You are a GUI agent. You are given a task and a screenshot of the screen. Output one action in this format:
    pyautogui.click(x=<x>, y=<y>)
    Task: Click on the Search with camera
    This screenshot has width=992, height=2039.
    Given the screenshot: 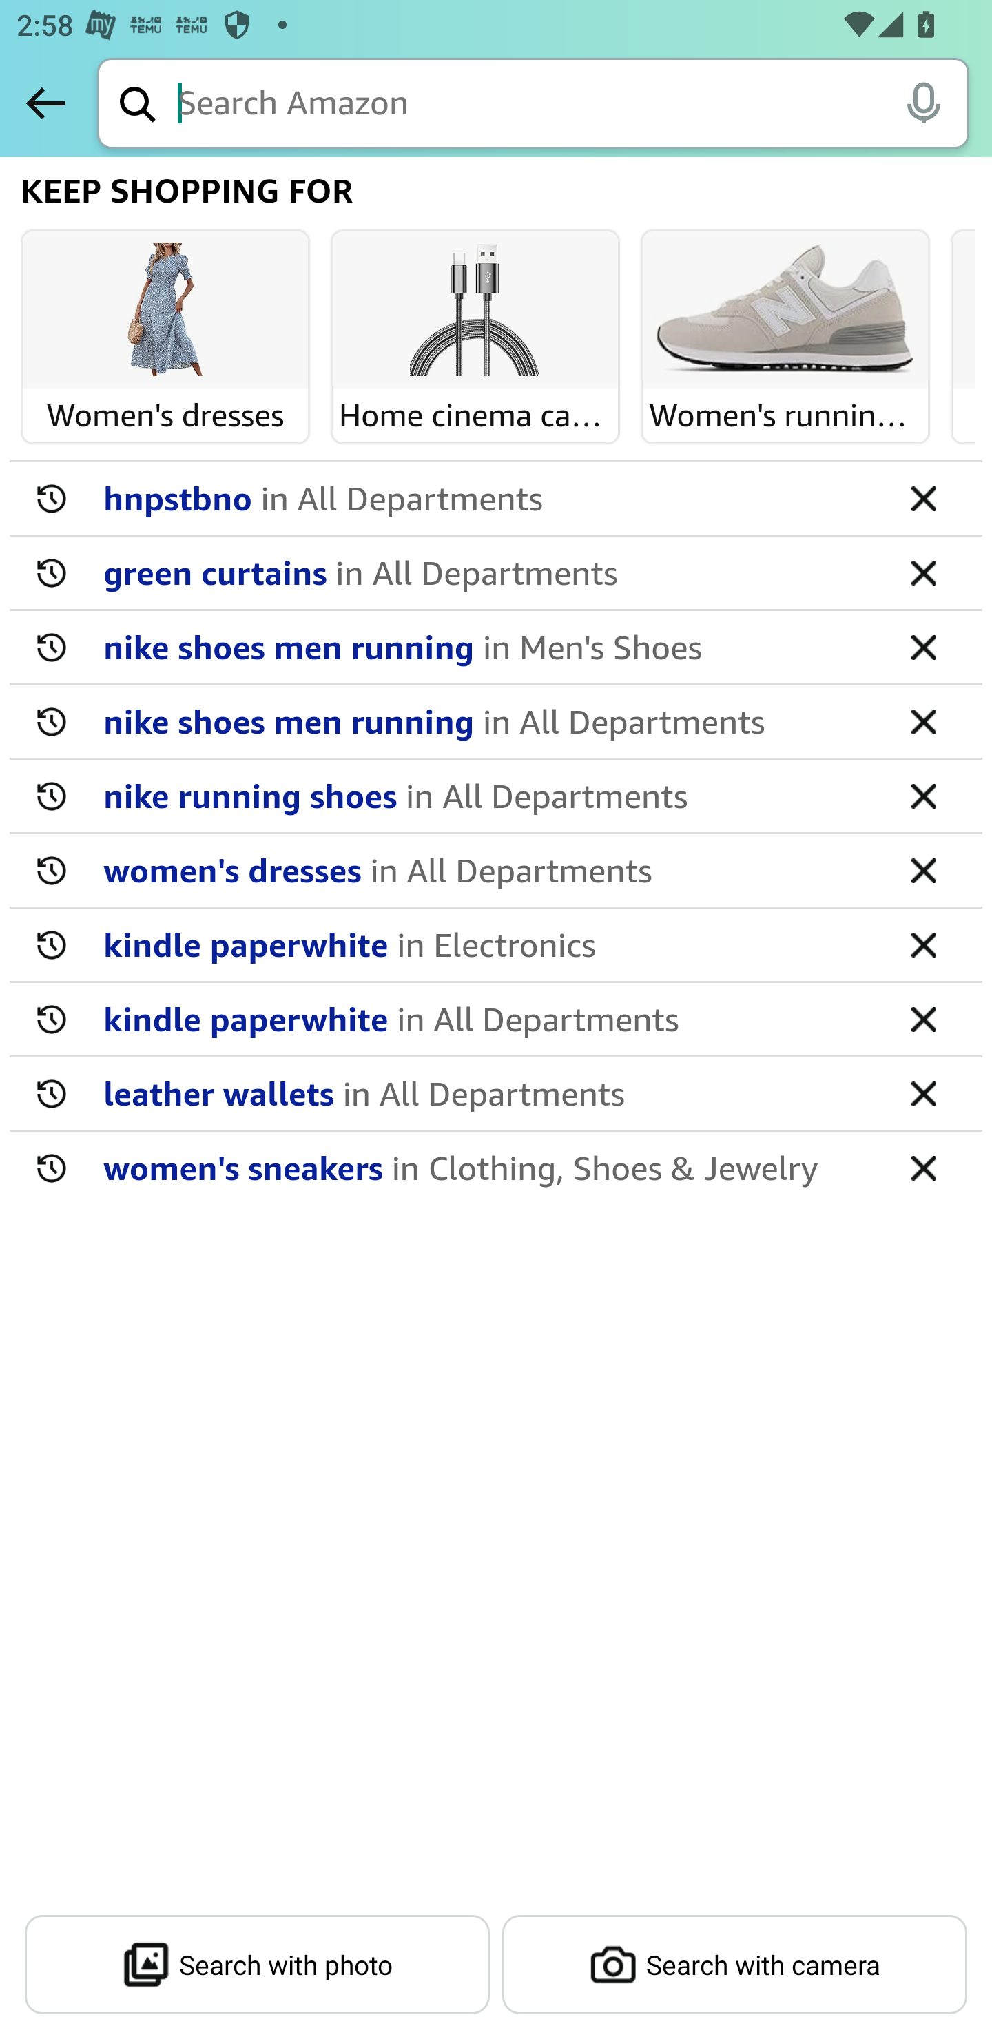 What is the action you would take?
    pyautogui.click(x=734, y=1965)
    